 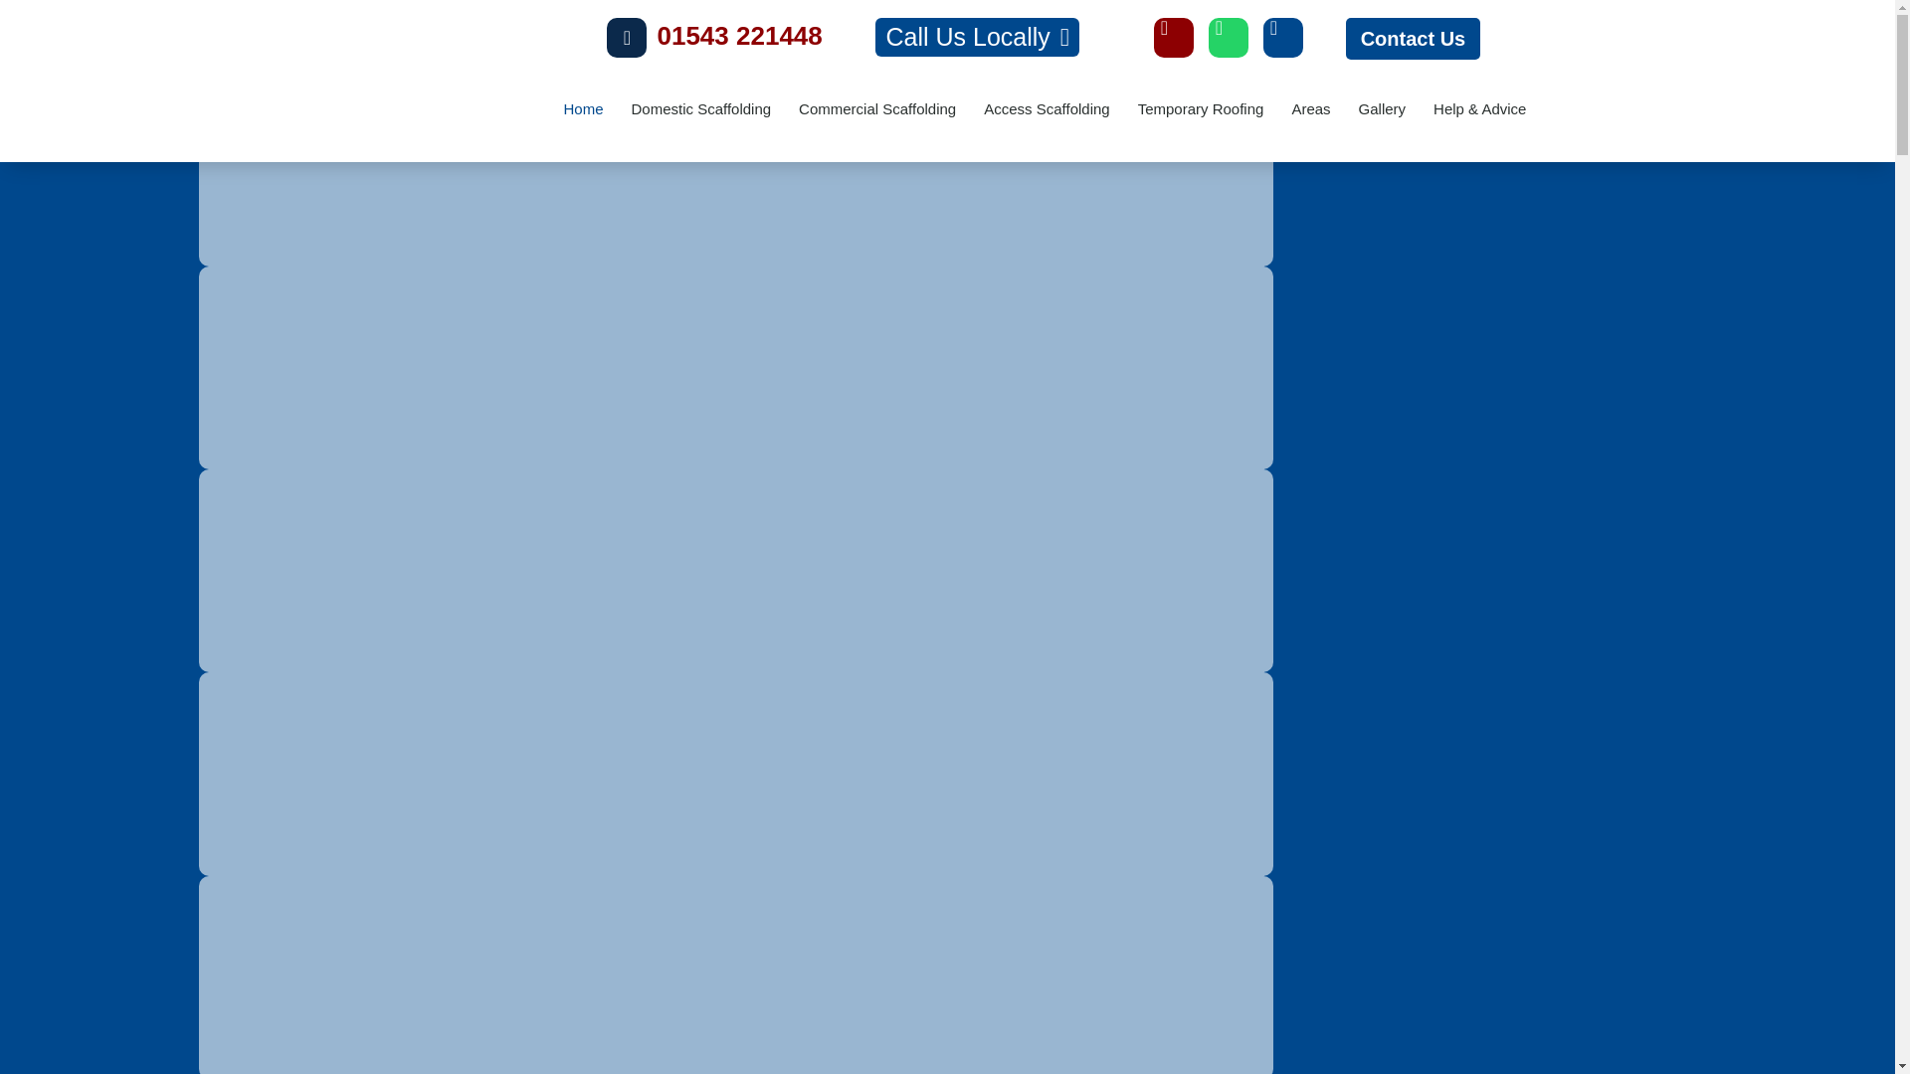 I want to click on Call Us Locally, so click(x=977, y=38).